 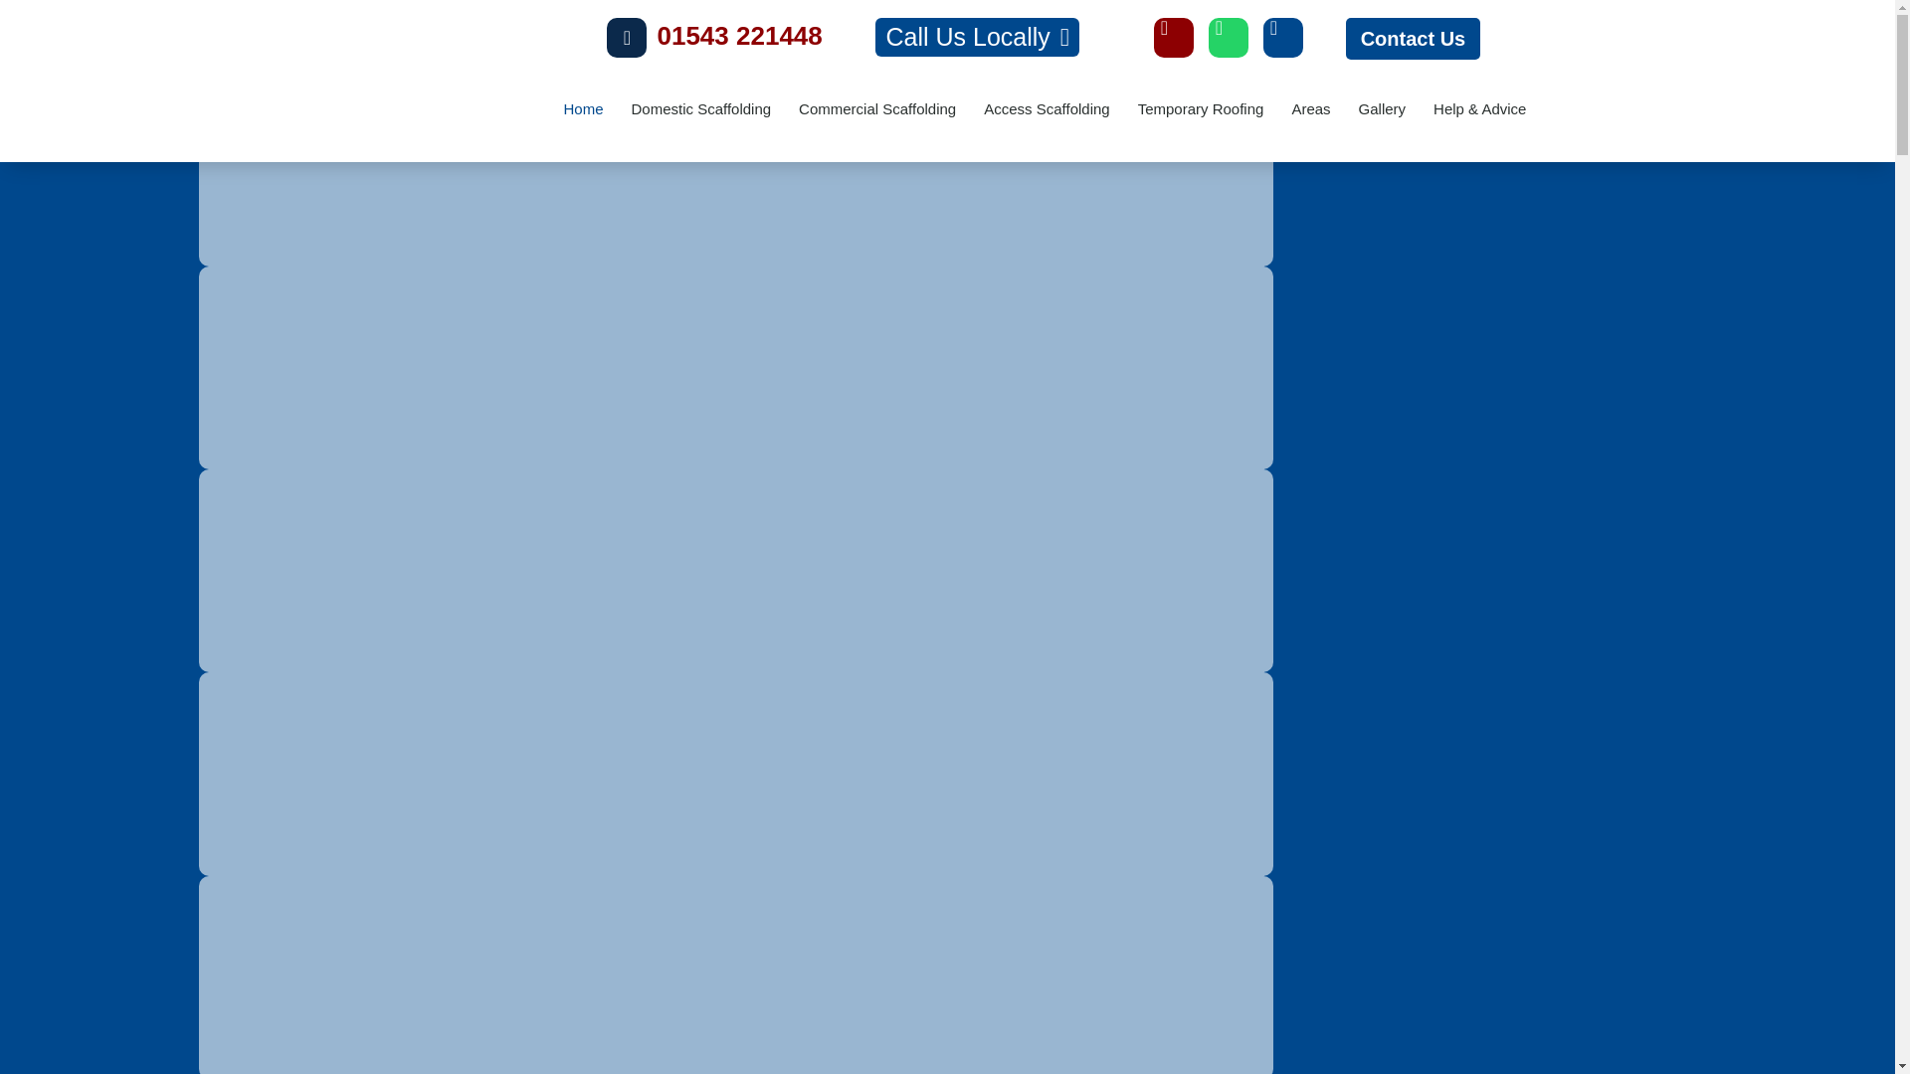 I want to click on Call Us Locally, so click(x=977, y=38).